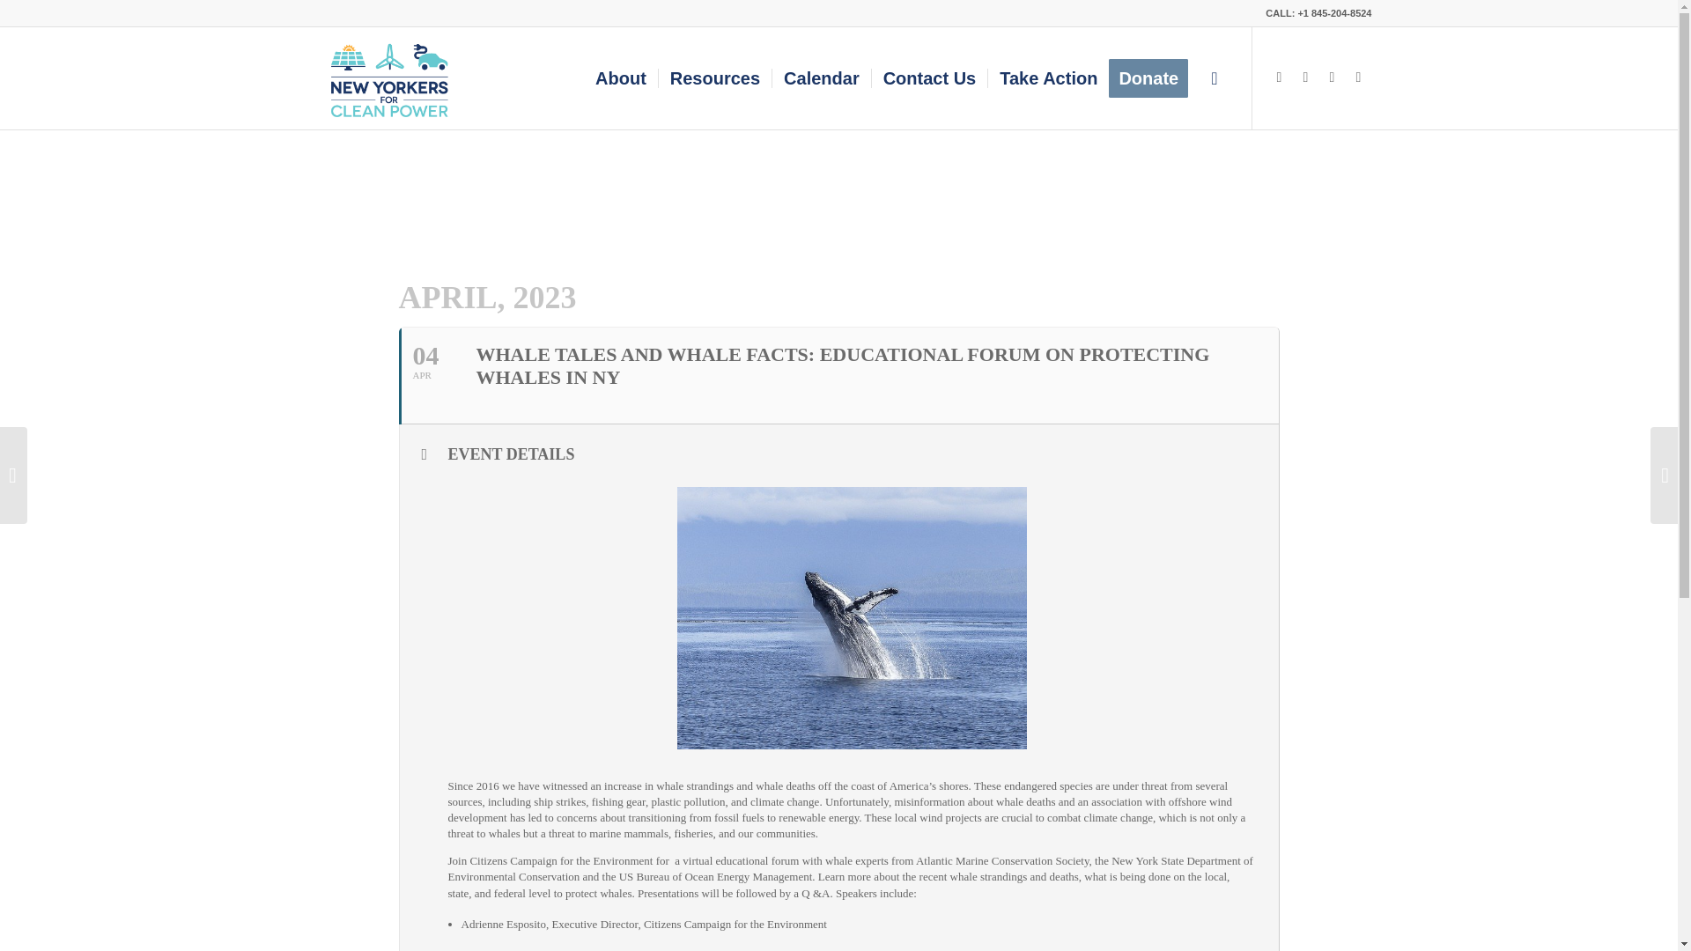 This screenshot has height=951, width=1691. Describe the element at coordinates (713, 77) in the screenshot. I see `Resources` at that location.